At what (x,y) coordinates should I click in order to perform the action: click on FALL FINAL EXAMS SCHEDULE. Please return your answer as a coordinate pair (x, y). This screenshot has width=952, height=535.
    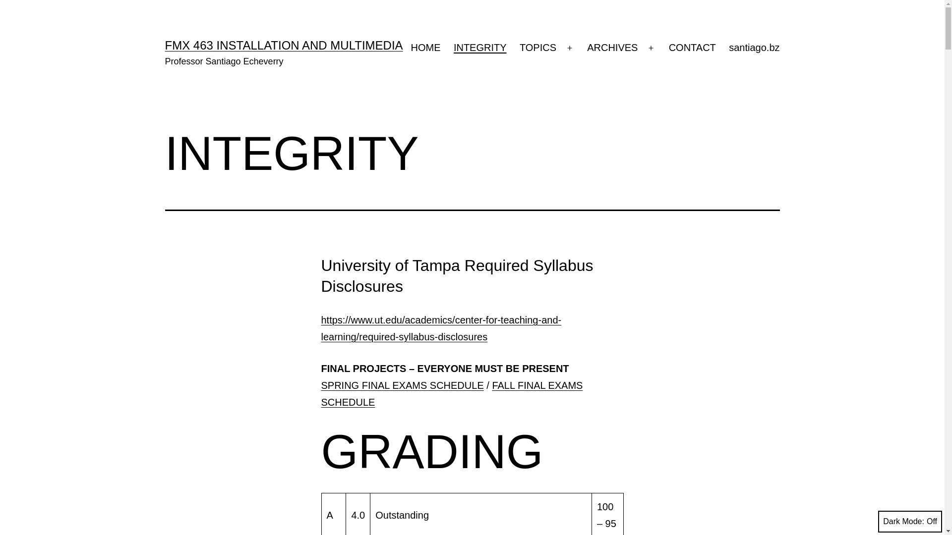
    Looking at the image, I should click on (452, 394).